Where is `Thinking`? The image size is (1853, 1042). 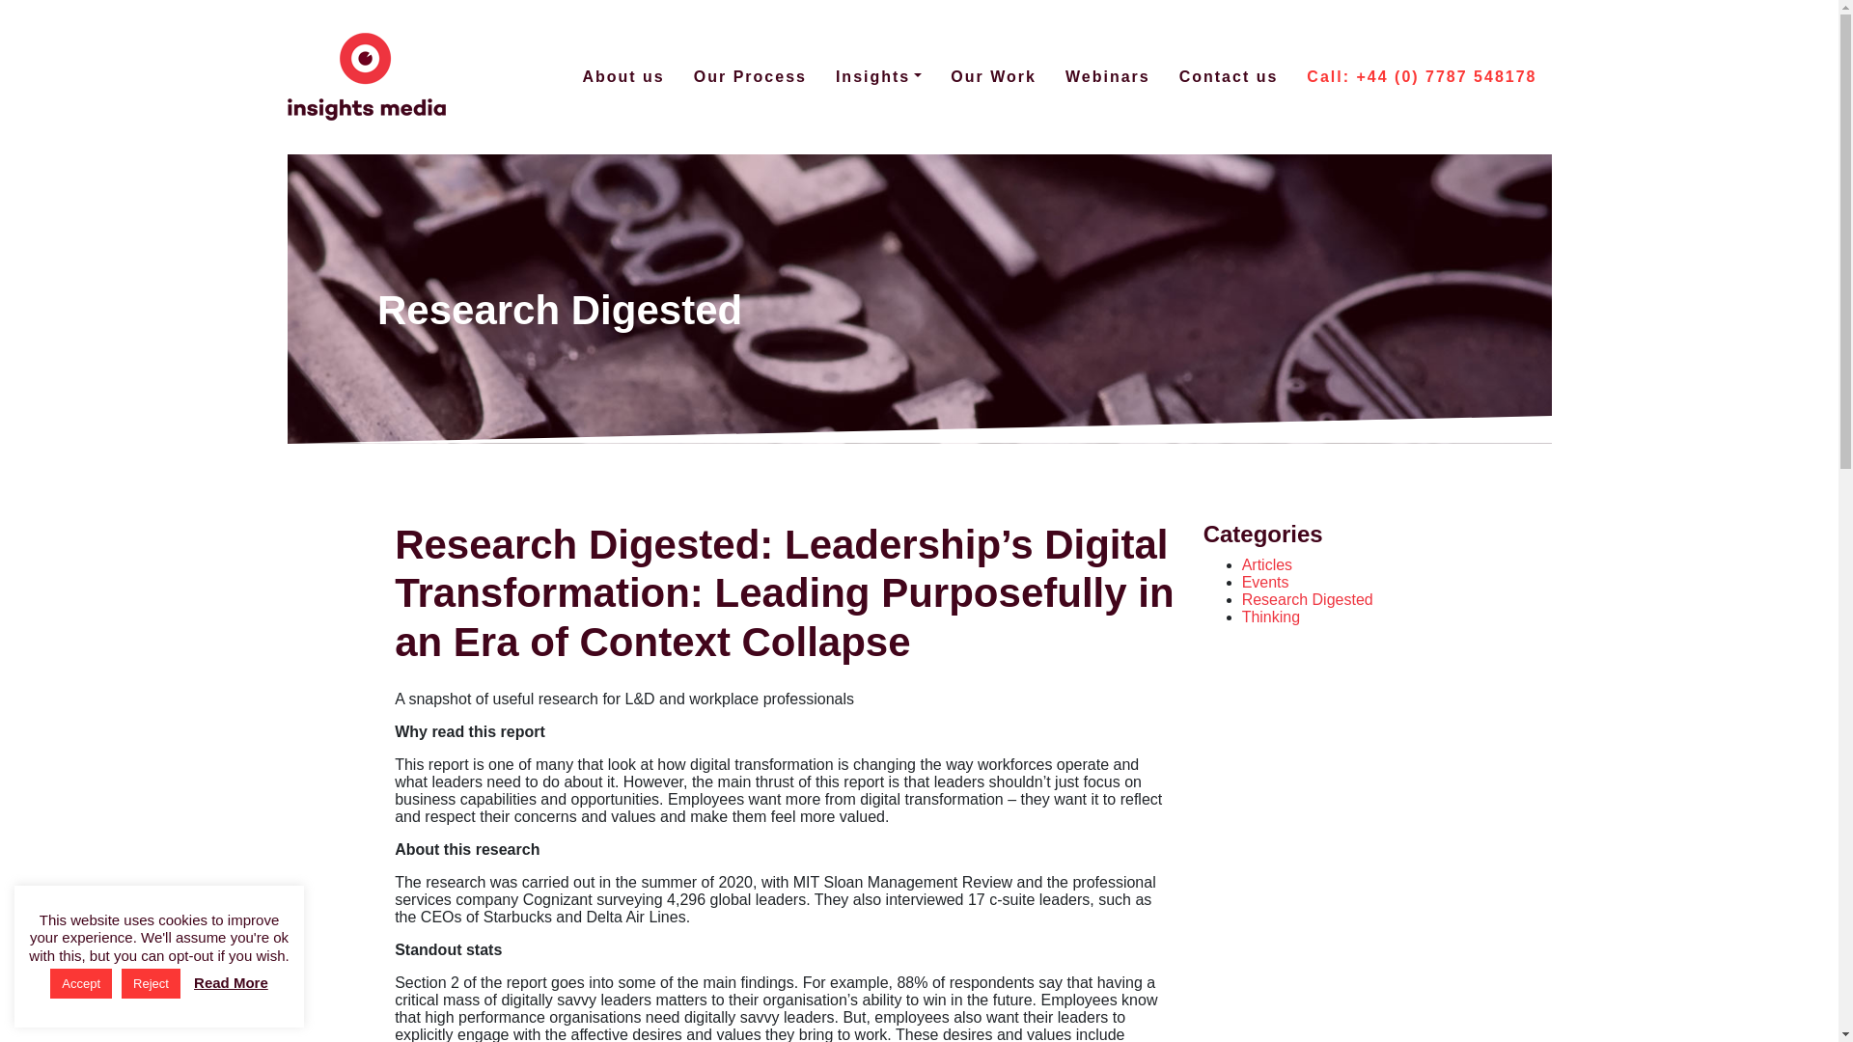
Thinking is located at coordinates (1270, 617).